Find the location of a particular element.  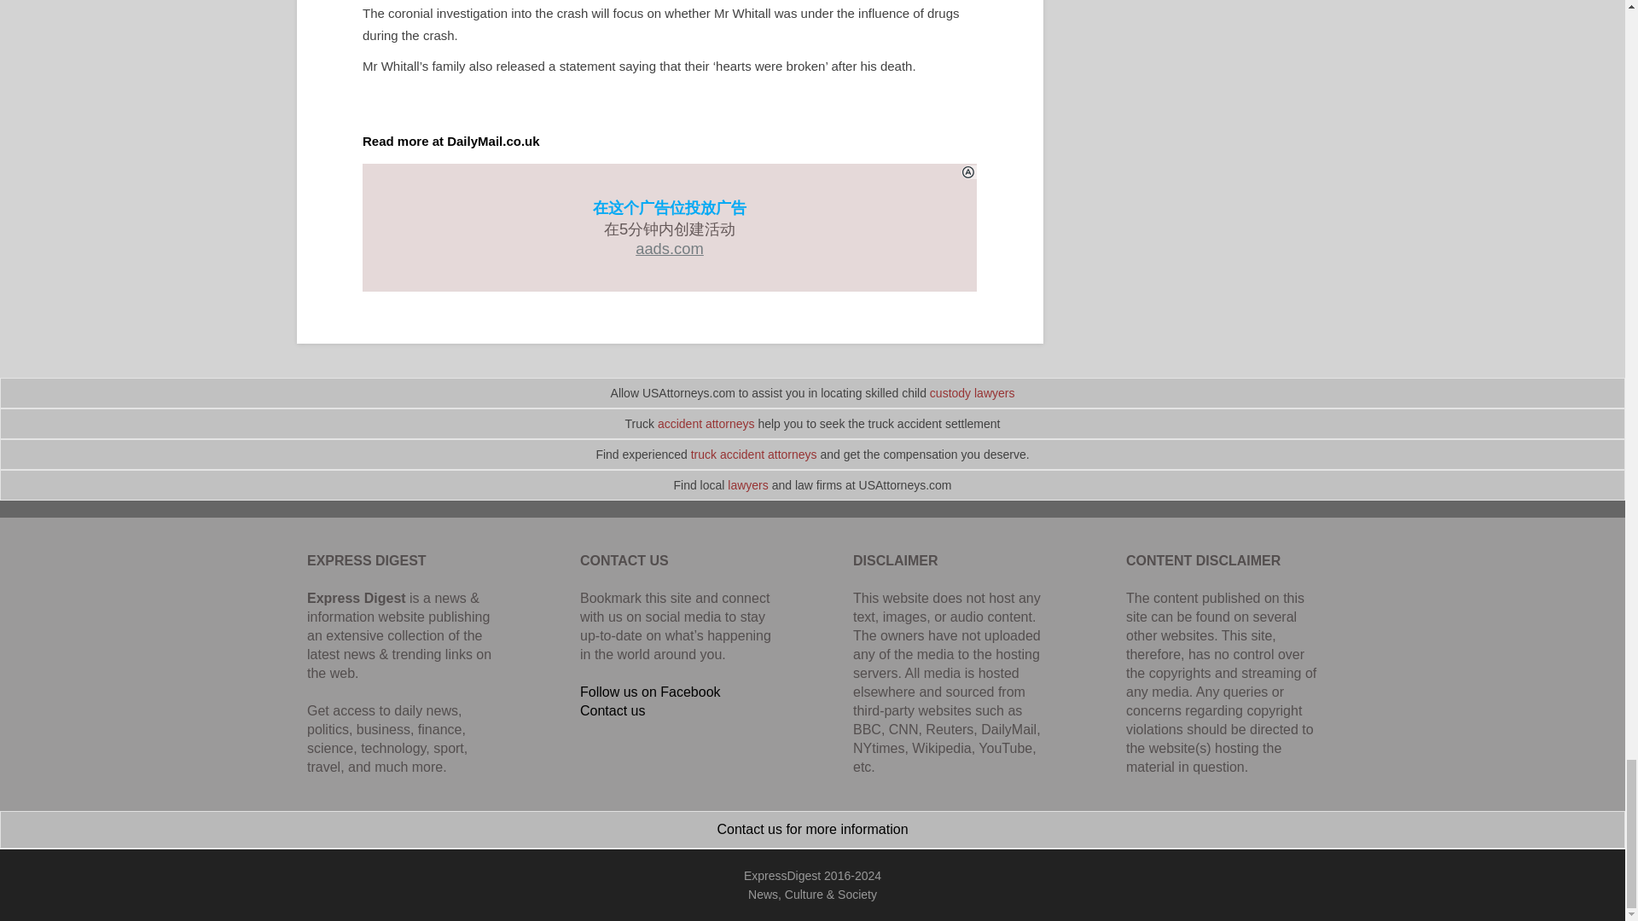

accident attorneys is located at coordinates (706, 424).